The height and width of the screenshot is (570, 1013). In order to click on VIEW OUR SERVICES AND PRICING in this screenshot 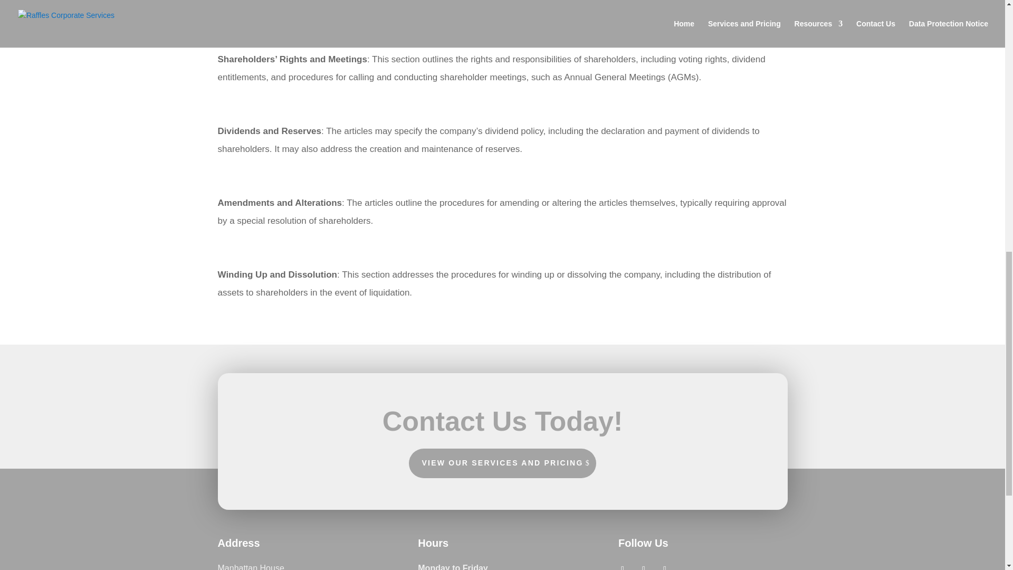, I will do `click(502, 463)`.